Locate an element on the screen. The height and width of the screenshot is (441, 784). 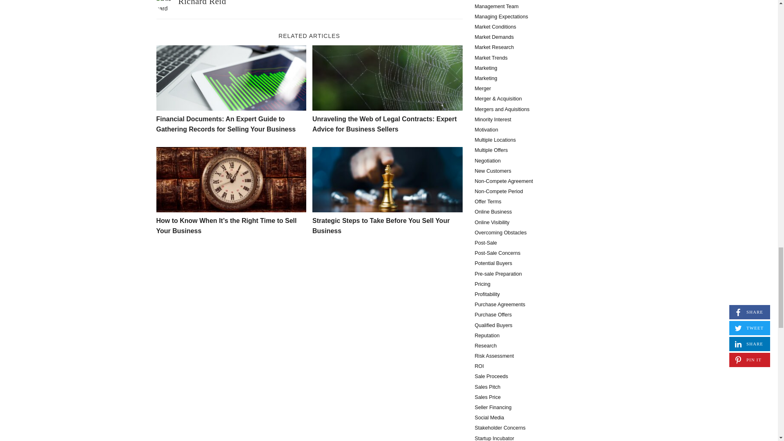
 - sellmybusiness-io is located at coordinates (387, 179).